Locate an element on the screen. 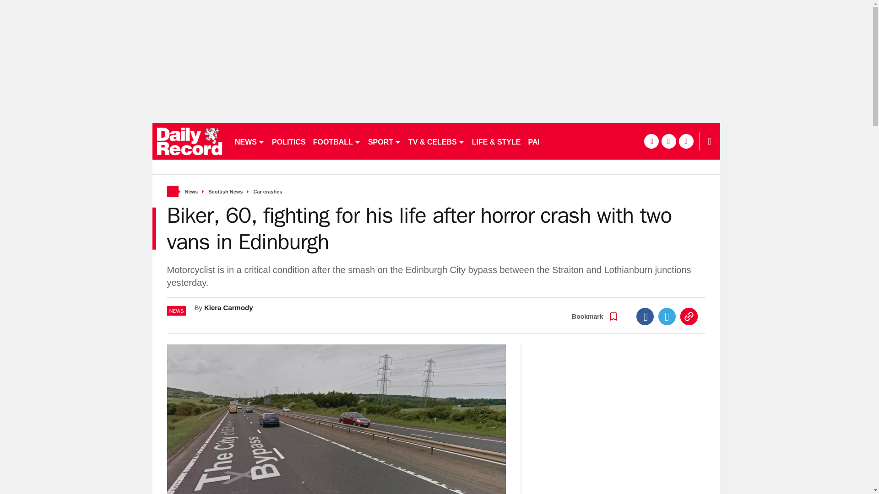 This screenshot has width=879, height=494. NEWS is located at coordinates (249, 141).